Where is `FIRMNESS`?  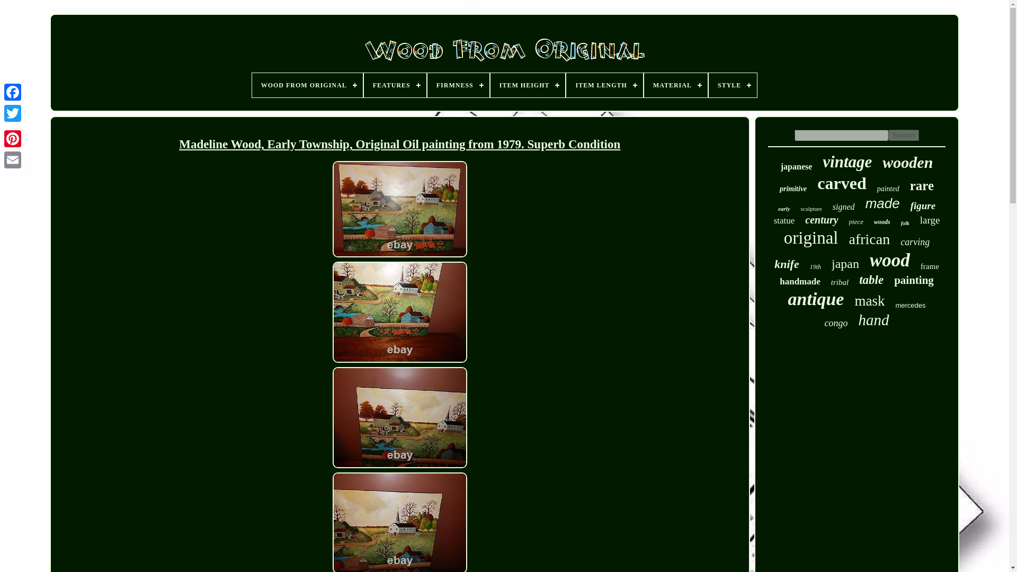 FIRMNESS is located at coordinates (458, 85).